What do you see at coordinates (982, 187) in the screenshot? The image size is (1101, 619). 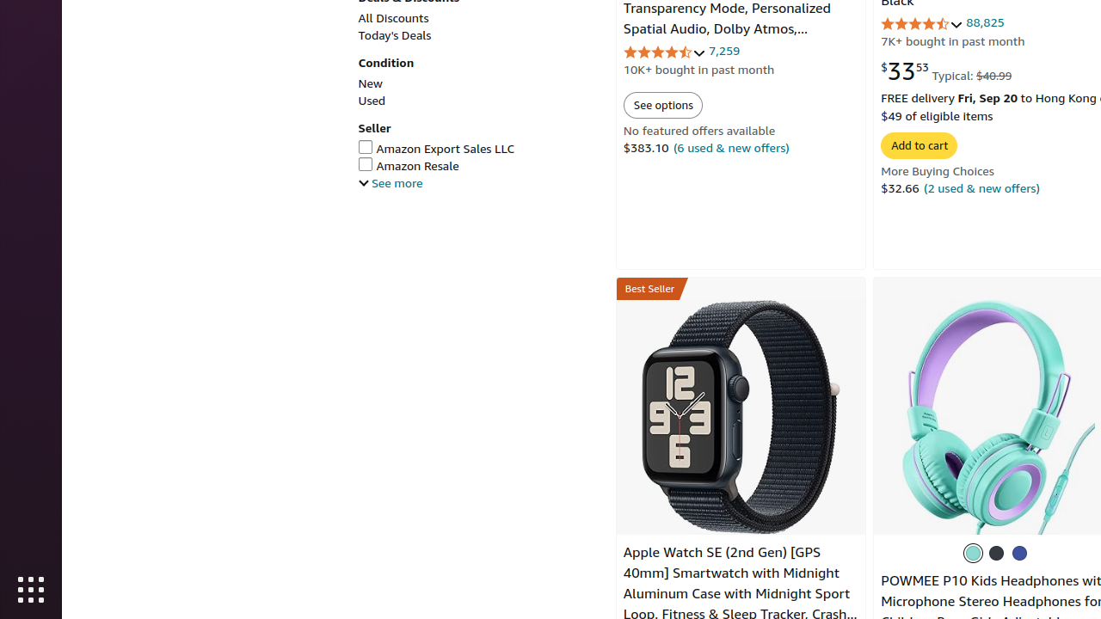 I see `(2 used & new offers)` at bounding box center [982, 187].